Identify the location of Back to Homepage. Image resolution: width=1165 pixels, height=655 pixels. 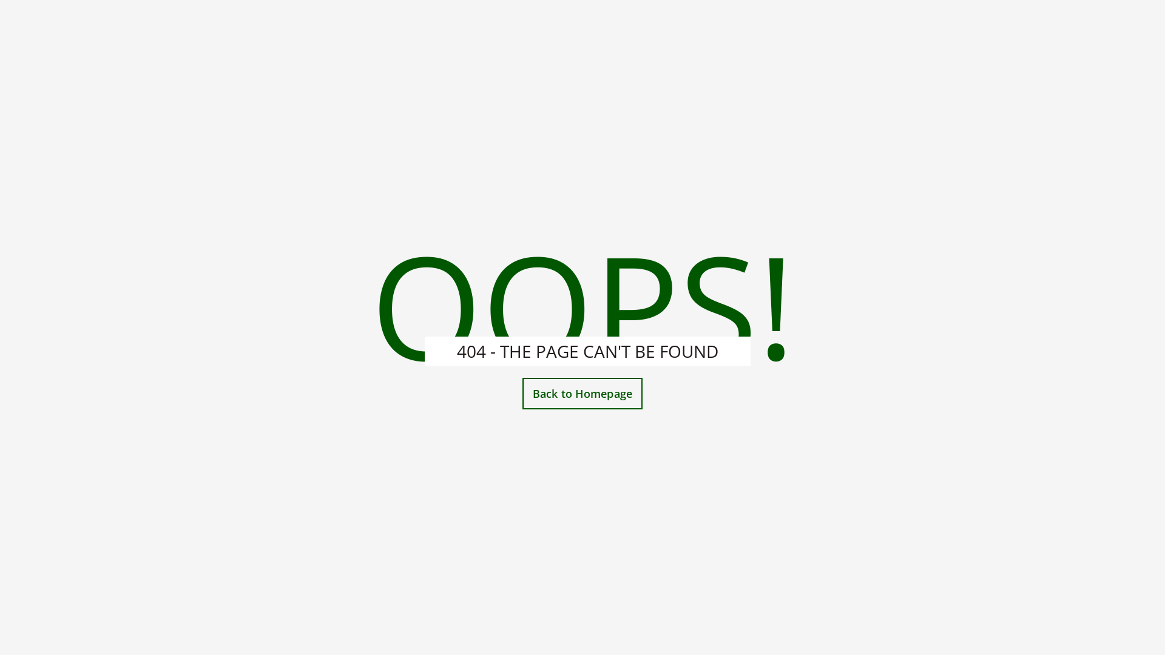
(582, 394).